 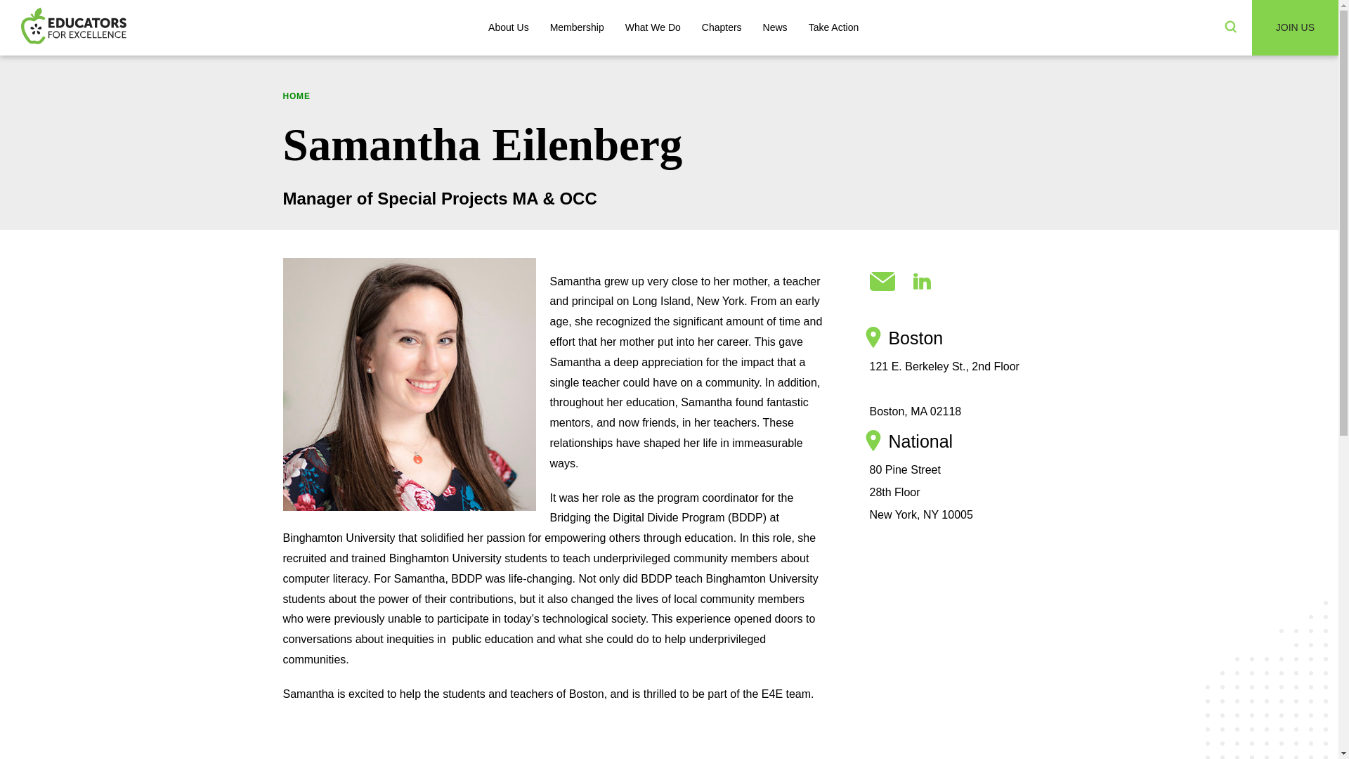 What do you see at coordinates (74, 27) in the screenshot?
I see `Educators for Excellence` at bounding box center [74, 27].